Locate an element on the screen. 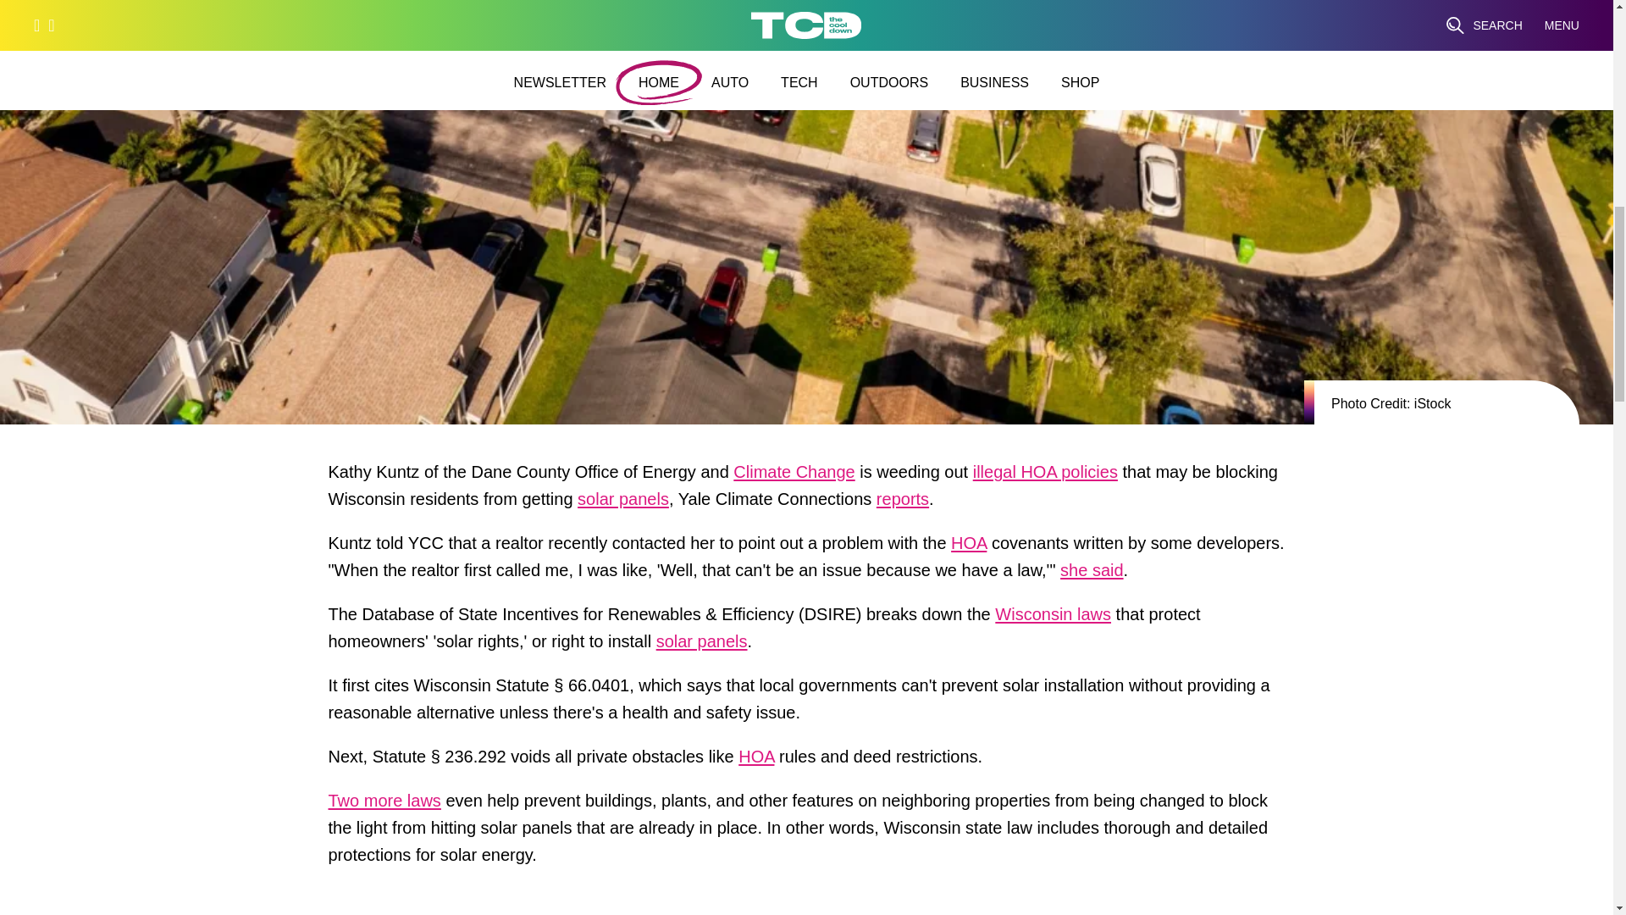 The height and width of the screenshot is (915, 1626). illegal HOA policies is located at coordinates (1045, 476).